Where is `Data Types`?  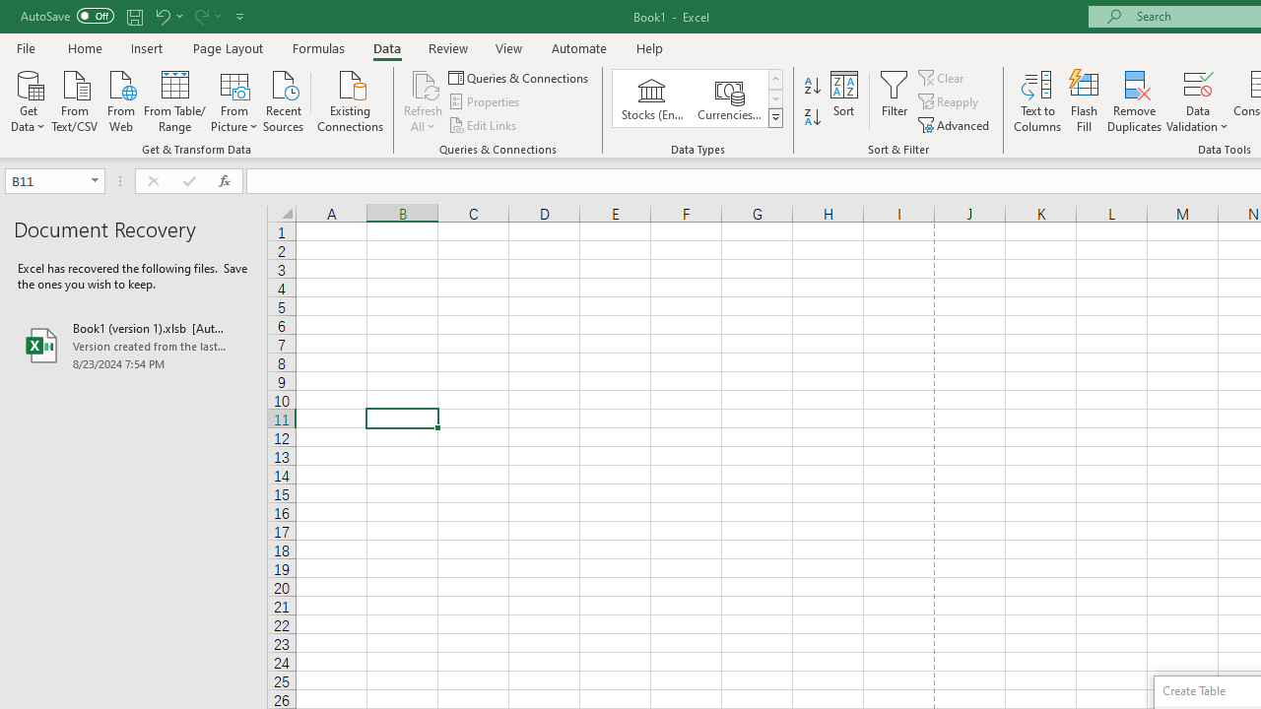 Data Types is located at coordinates (774, 118).